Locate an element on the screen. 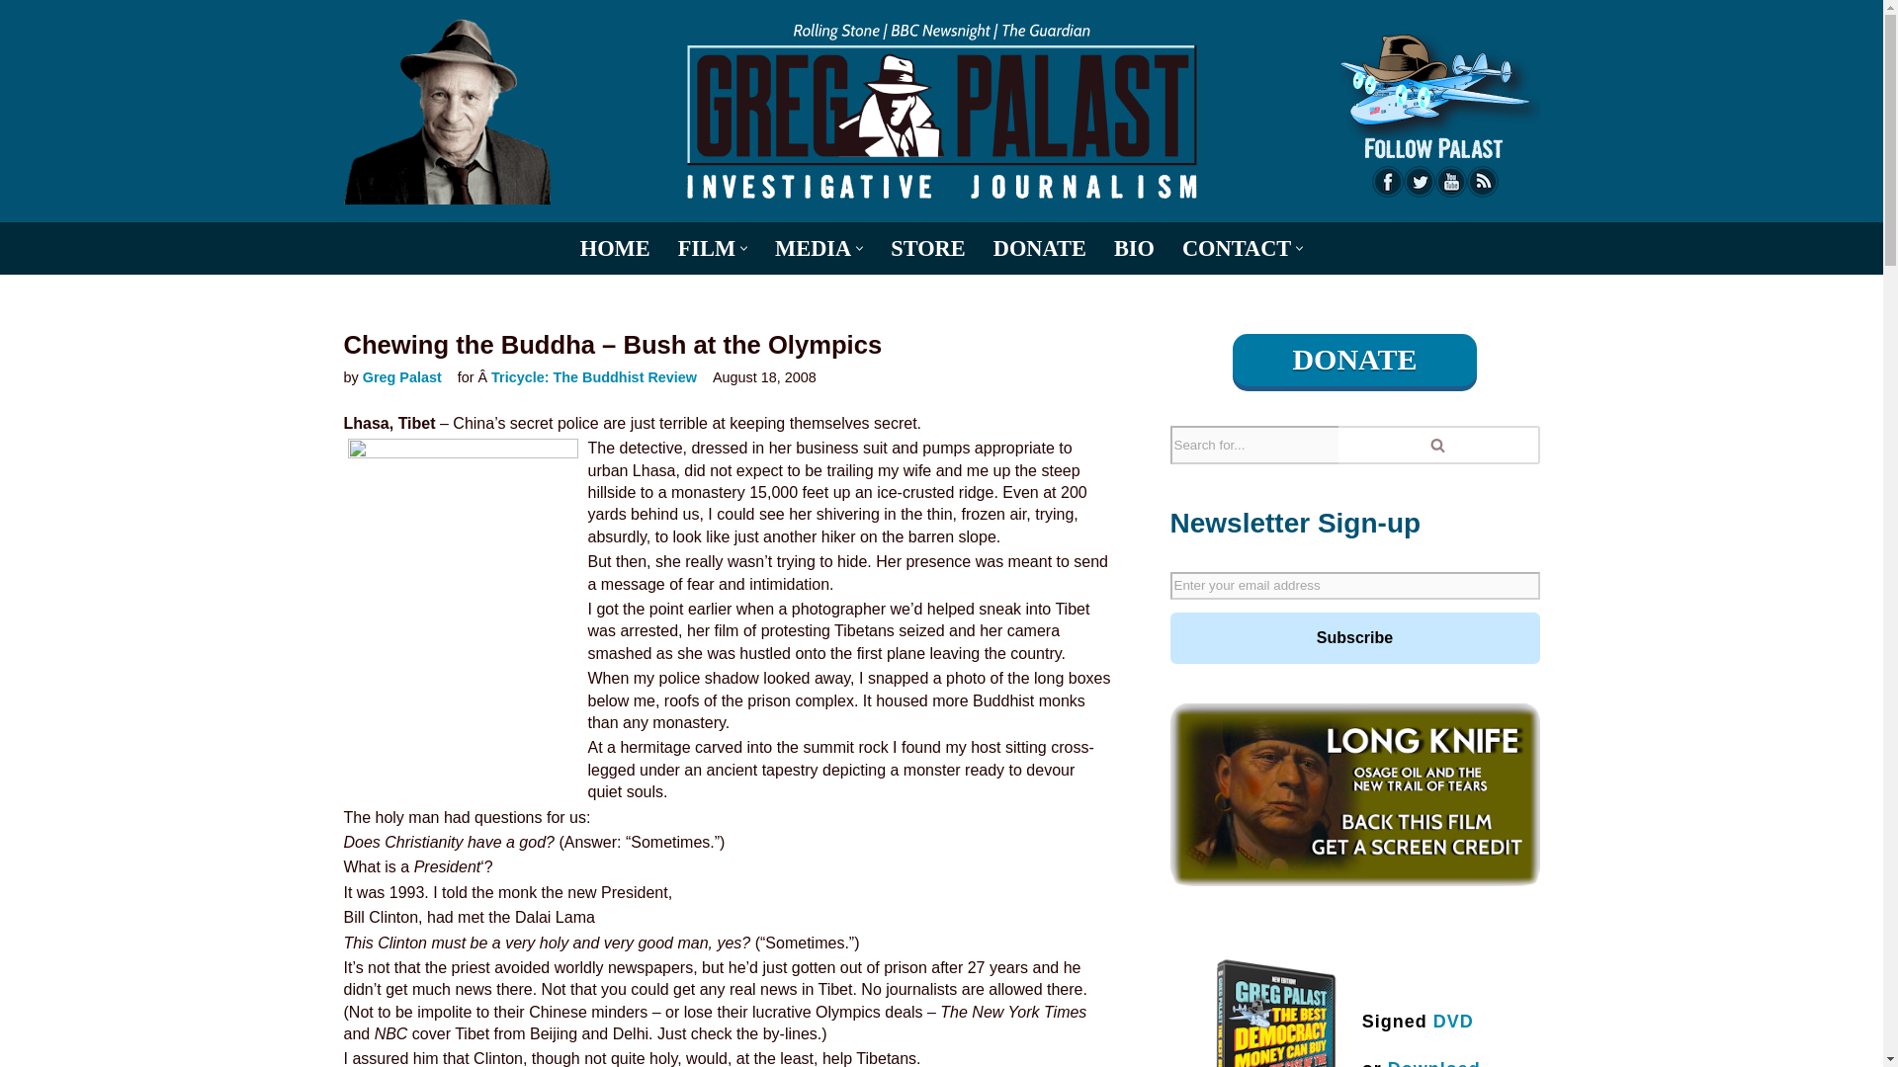 The height and width of the screenshot is (1067, 1898). BIO is located at coordinates (1134, 247).